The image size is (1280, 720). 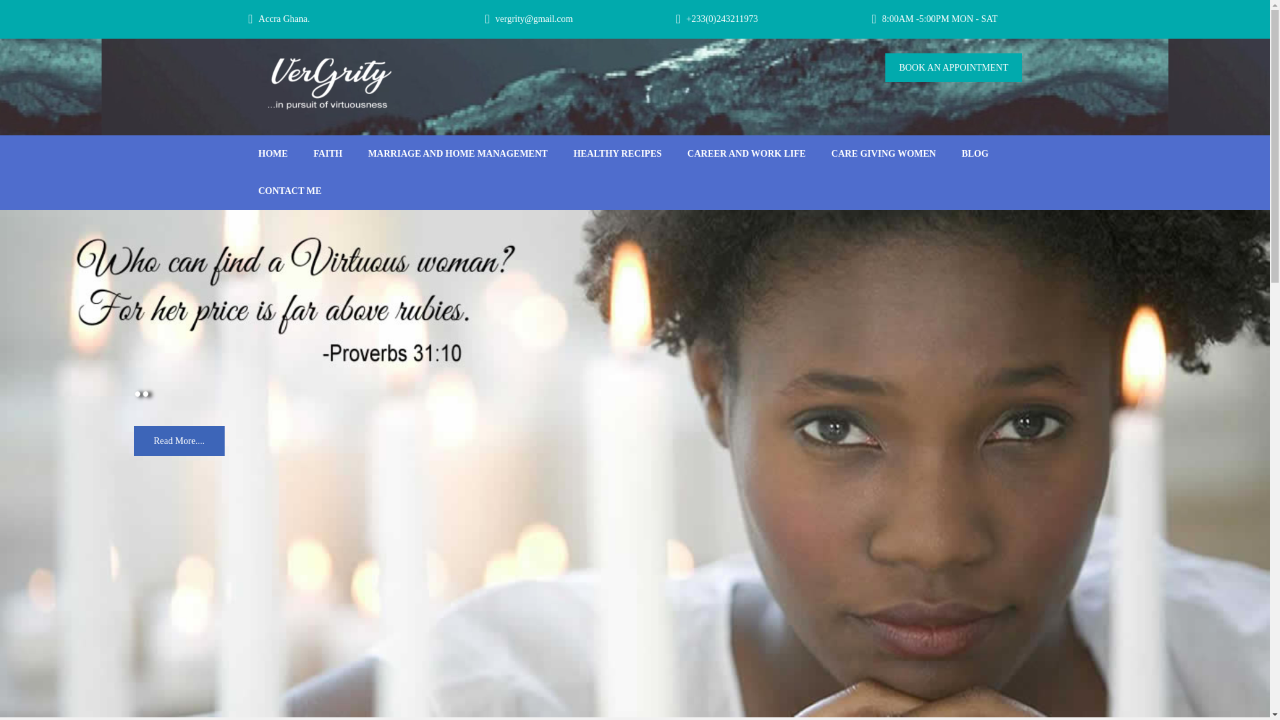 I want to click on CARE GIVING WOMEN, so click(x=883, y=154).